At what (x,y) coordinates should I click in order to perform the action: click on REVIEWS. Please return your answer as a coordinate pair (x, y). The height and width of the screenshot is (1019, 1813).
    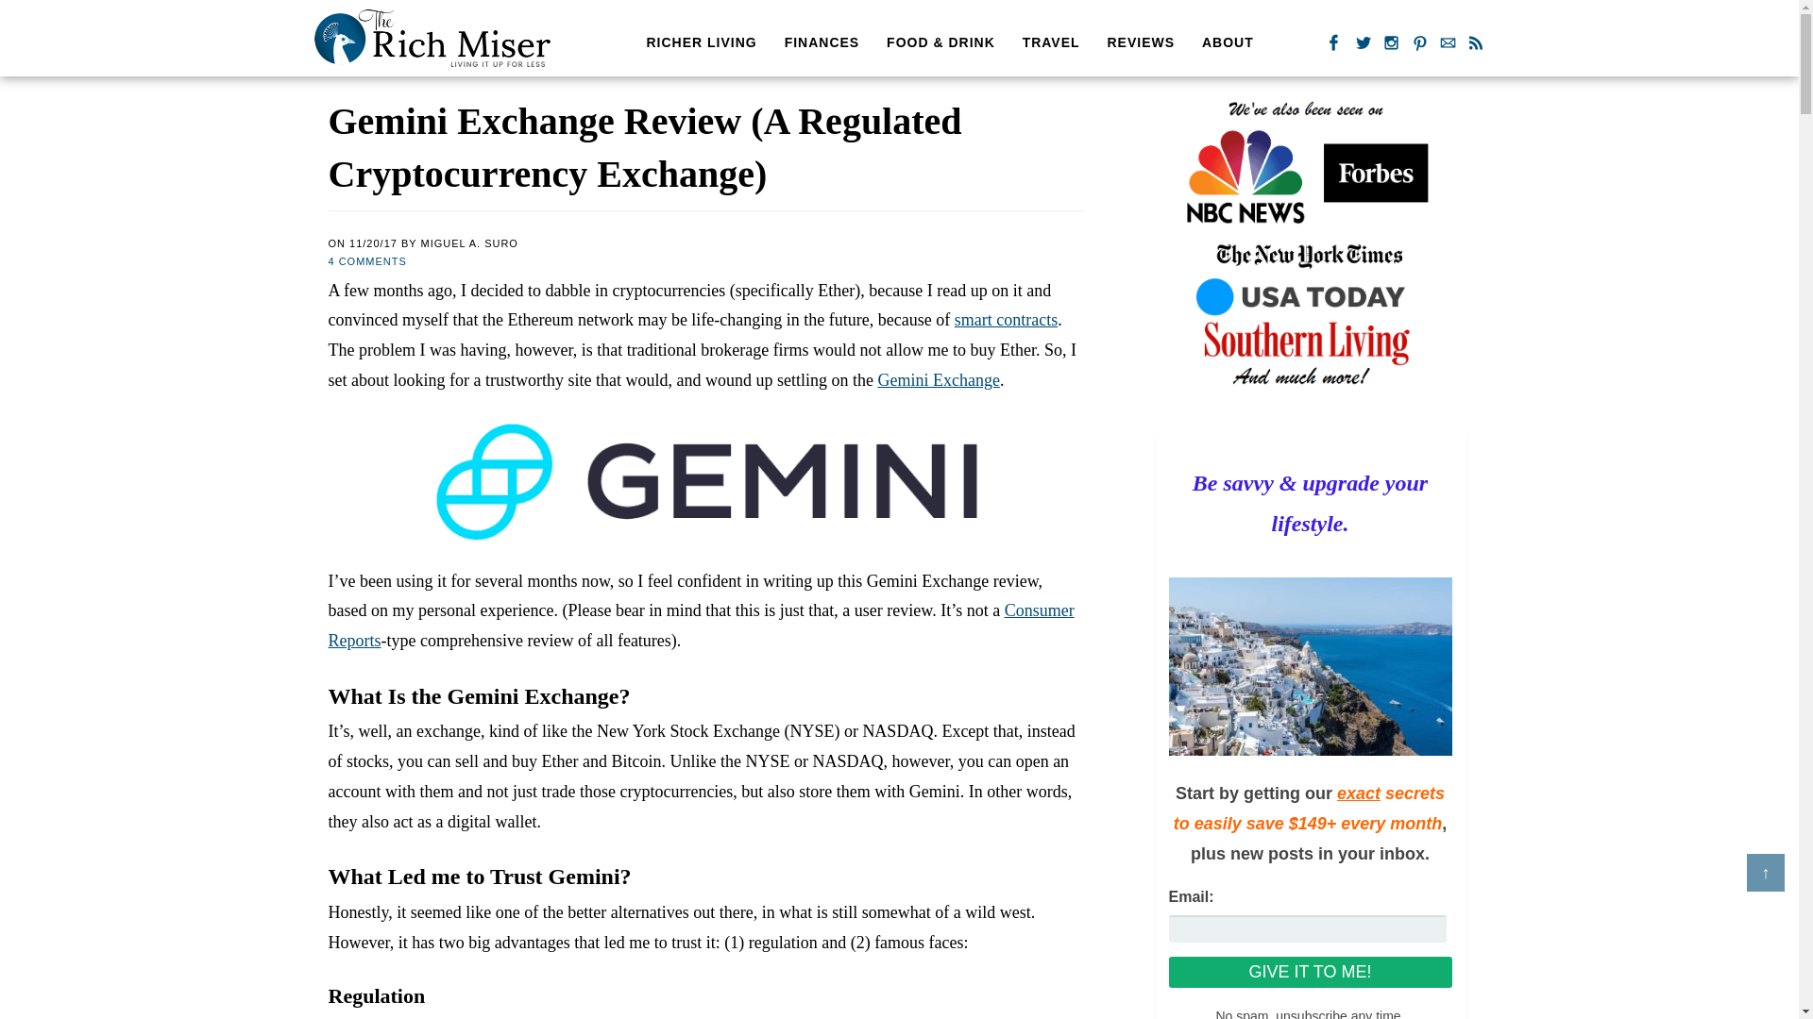
    Looking at the image, I should click on (1140, 42).